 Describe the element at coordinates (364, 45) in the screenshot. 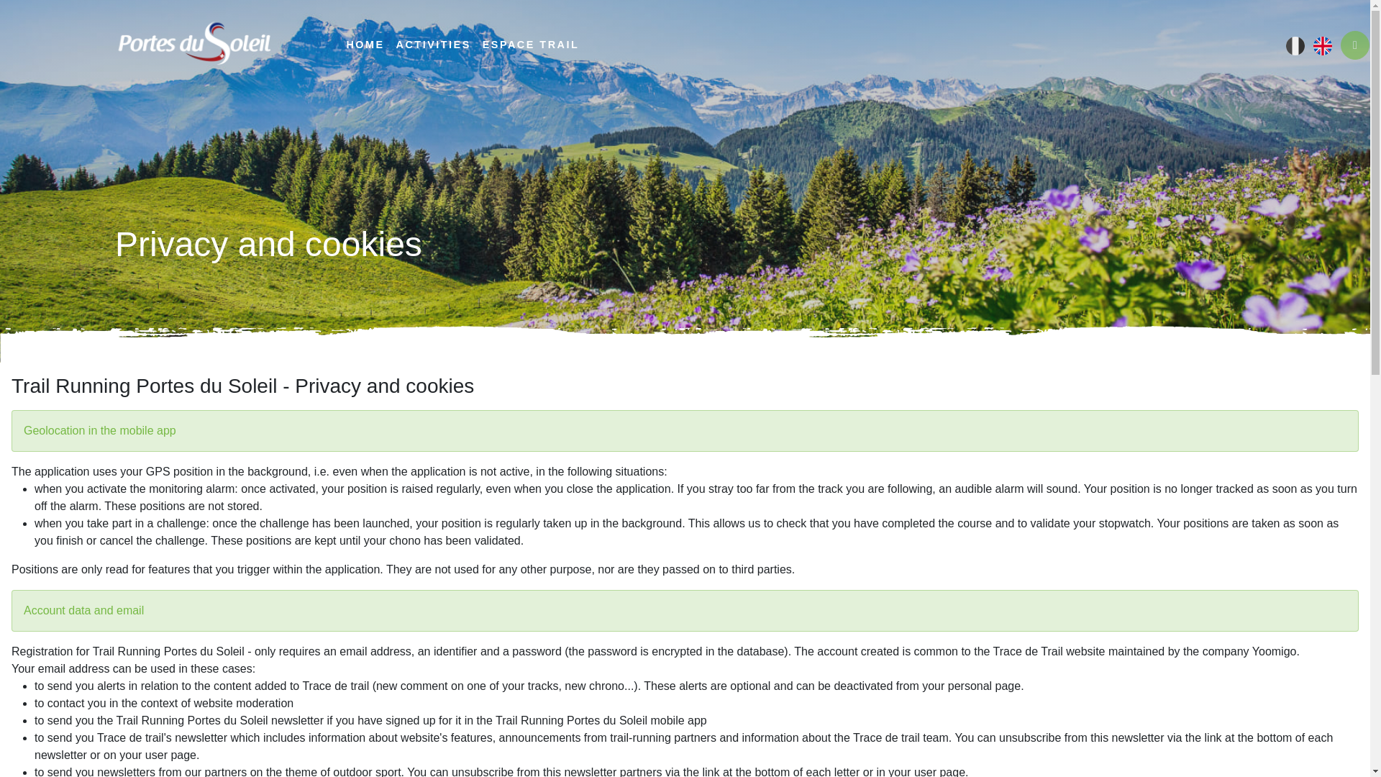

I see `HOME` at that location.